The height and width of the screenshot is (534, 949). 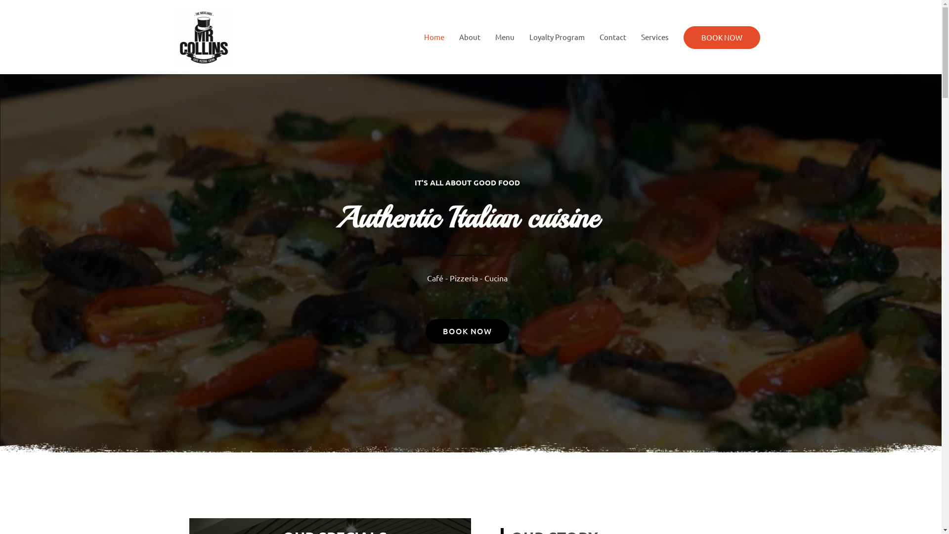 I want to click on Menu, so click(x=504, y=37).